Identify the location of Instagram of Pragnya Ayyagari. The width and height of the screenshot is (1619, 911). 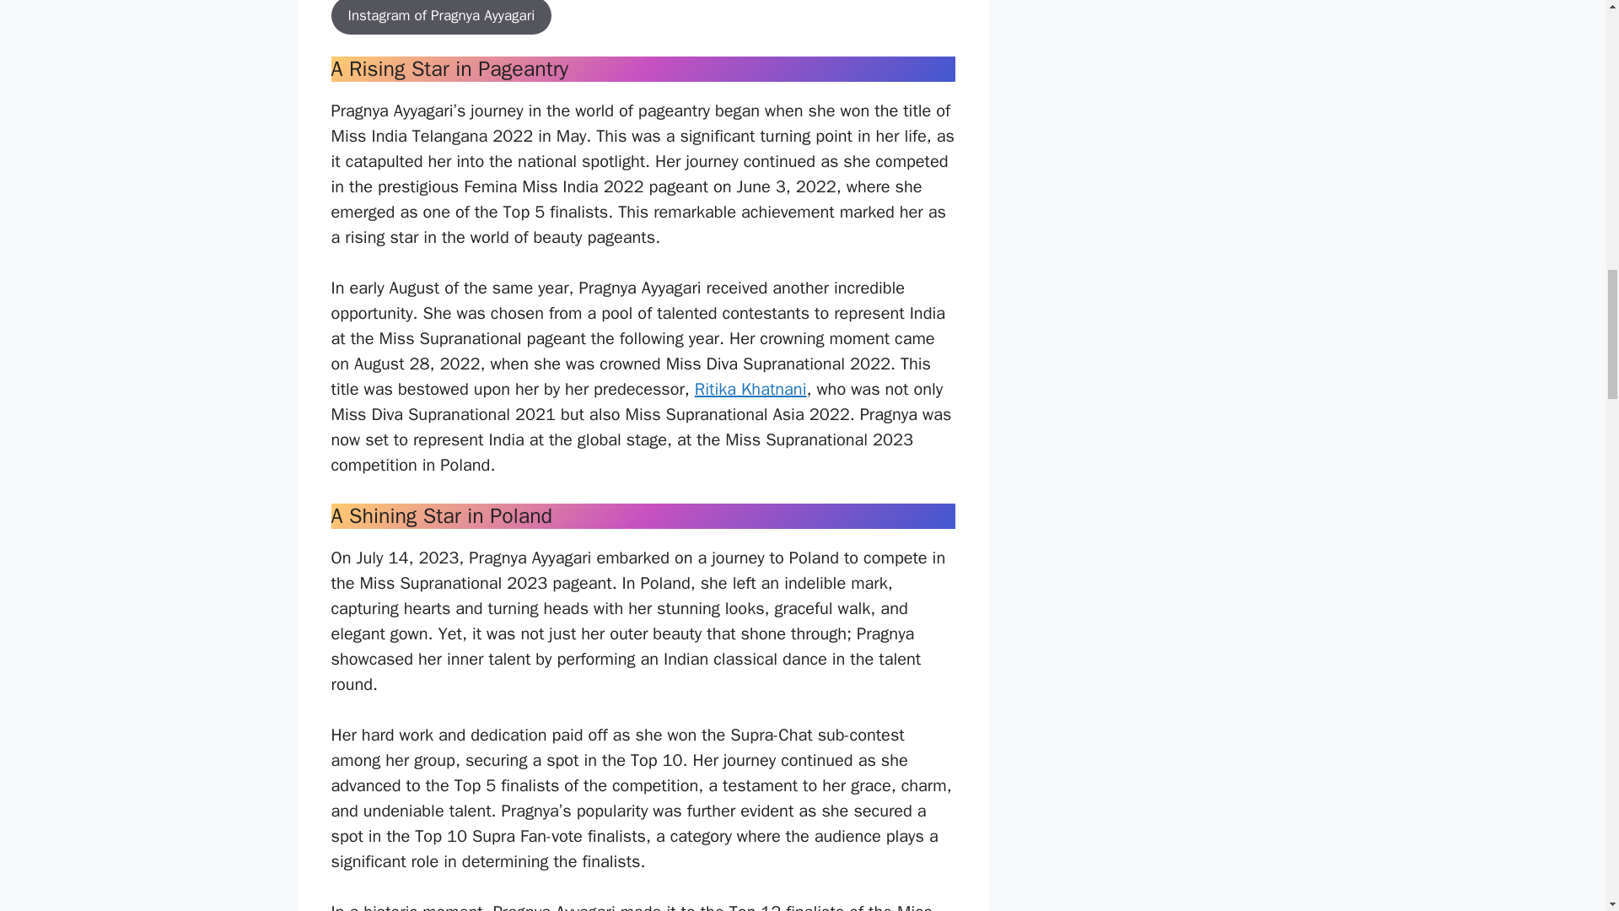
(440, 18).